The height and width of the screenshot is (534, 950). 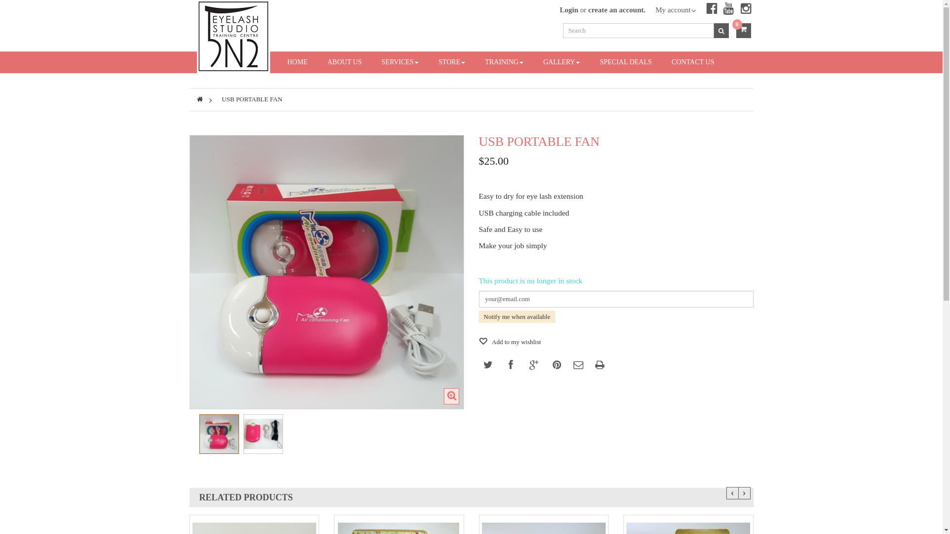 What do you see at coordinates (617, 10) in the screenshot?
I see `create an account.` at bounding box center [617, 10].